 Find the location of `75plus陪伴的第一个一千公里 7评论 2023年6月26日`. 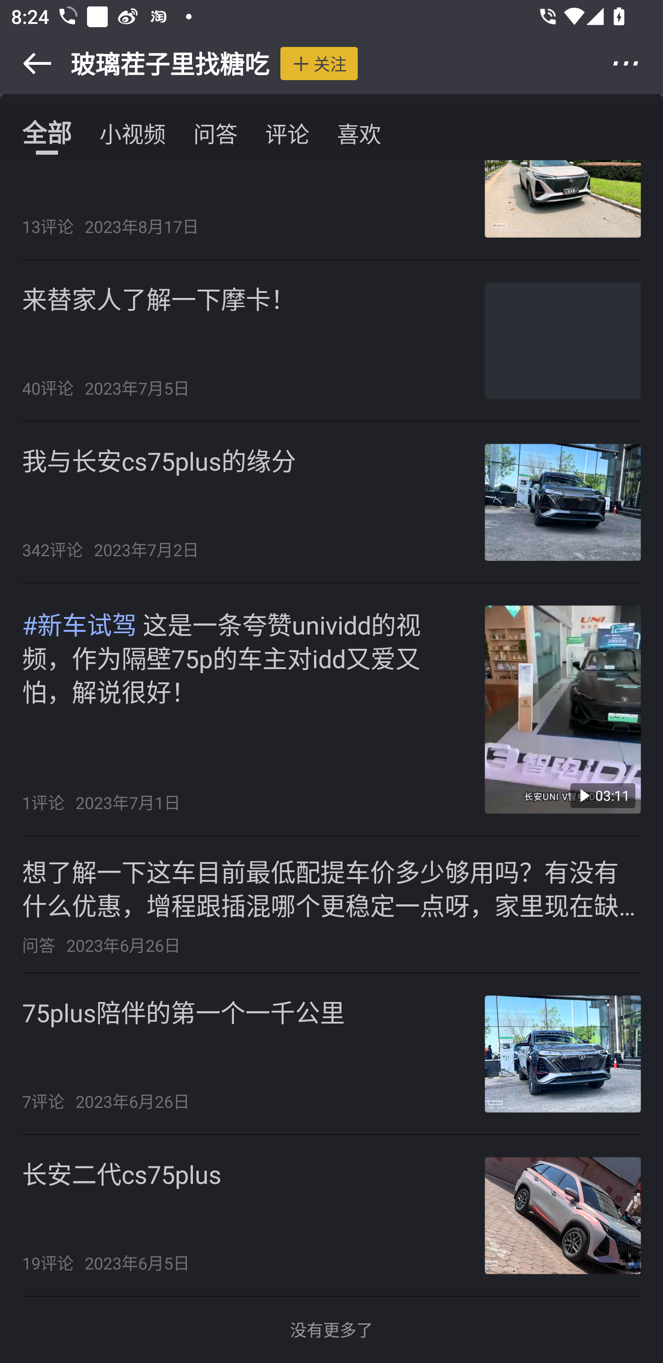

75plus陪伴的第一个一千公里 7评论 2023年6月26日 is located at coordinates (331, 1054).